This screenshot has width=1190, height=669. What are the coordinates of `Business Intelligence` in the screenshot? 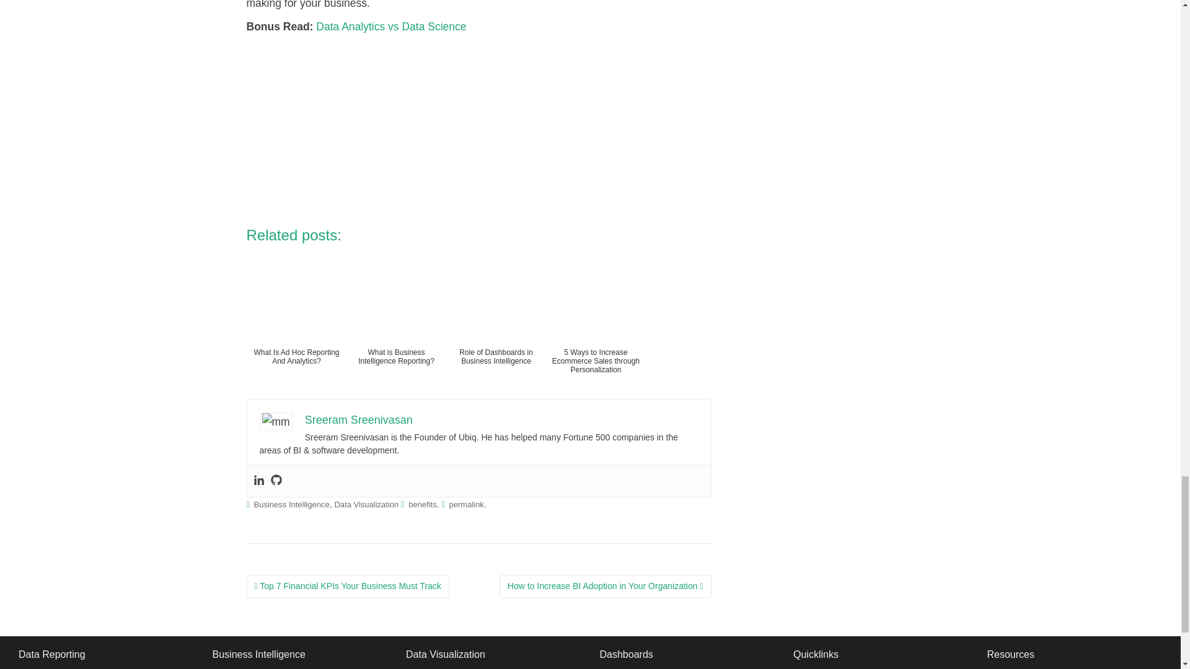 It's located at (291, 504).